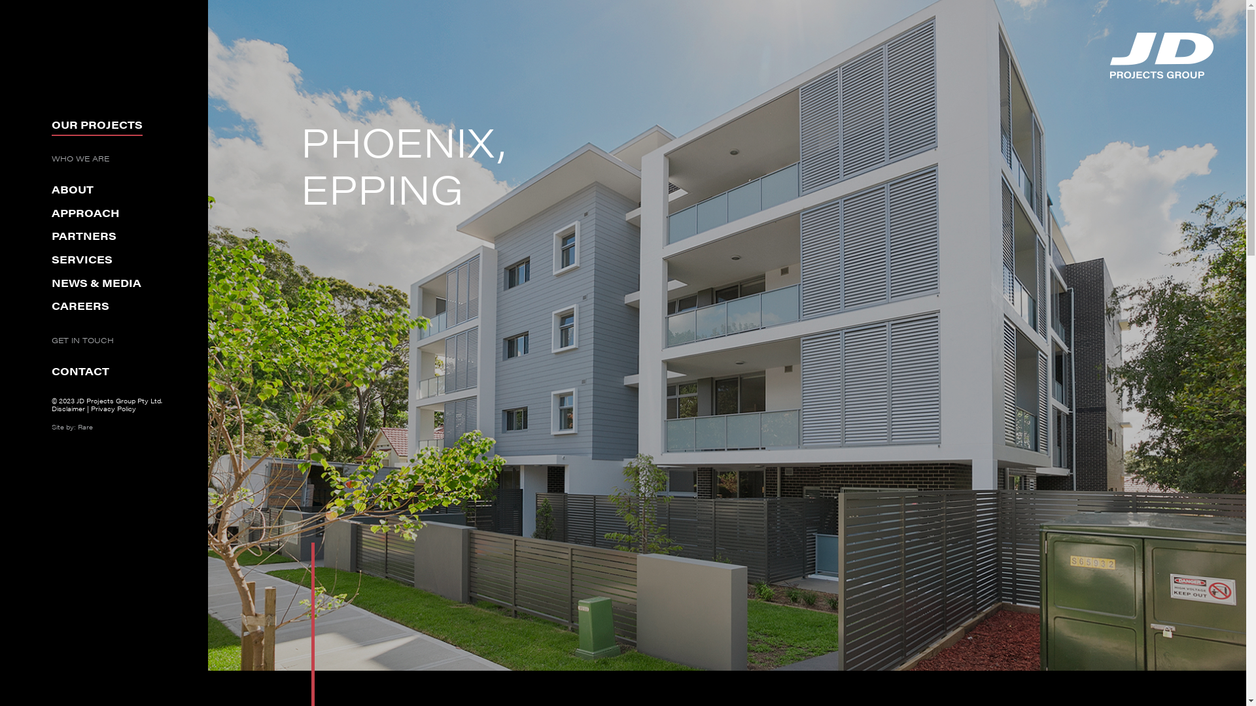  What do you see at coordinates (97, 285) in the screenshot?
I see `NEWS & MEDIA` at bounding box center [97, 285].